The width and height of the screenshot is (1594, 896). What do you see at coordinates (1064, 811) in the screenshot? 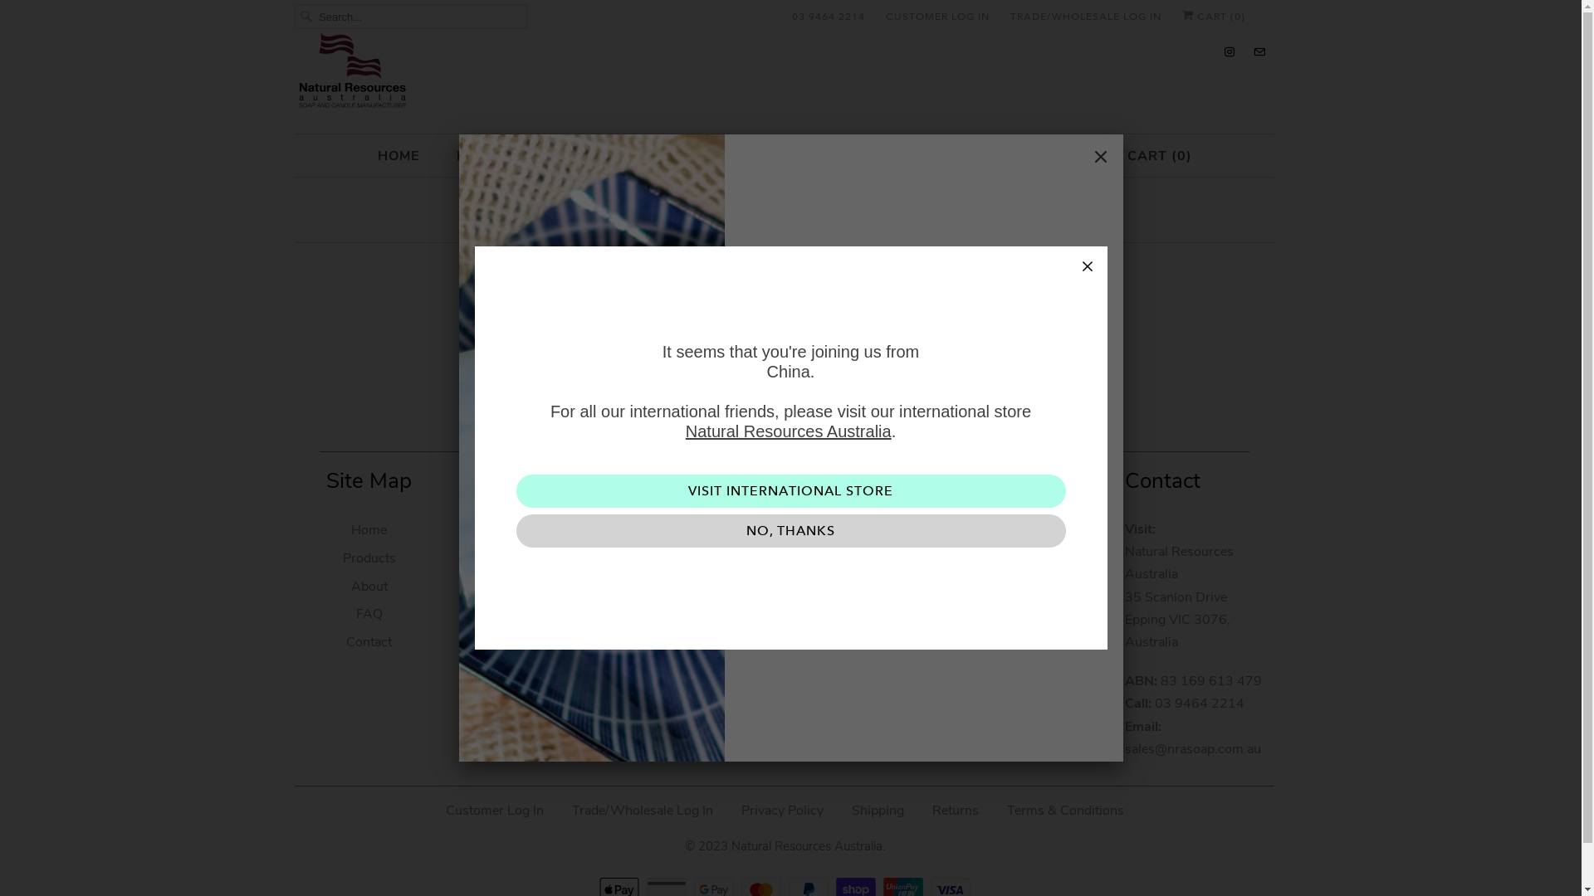
I see `Terms & Conditions` at bounding box center [1064, 811].